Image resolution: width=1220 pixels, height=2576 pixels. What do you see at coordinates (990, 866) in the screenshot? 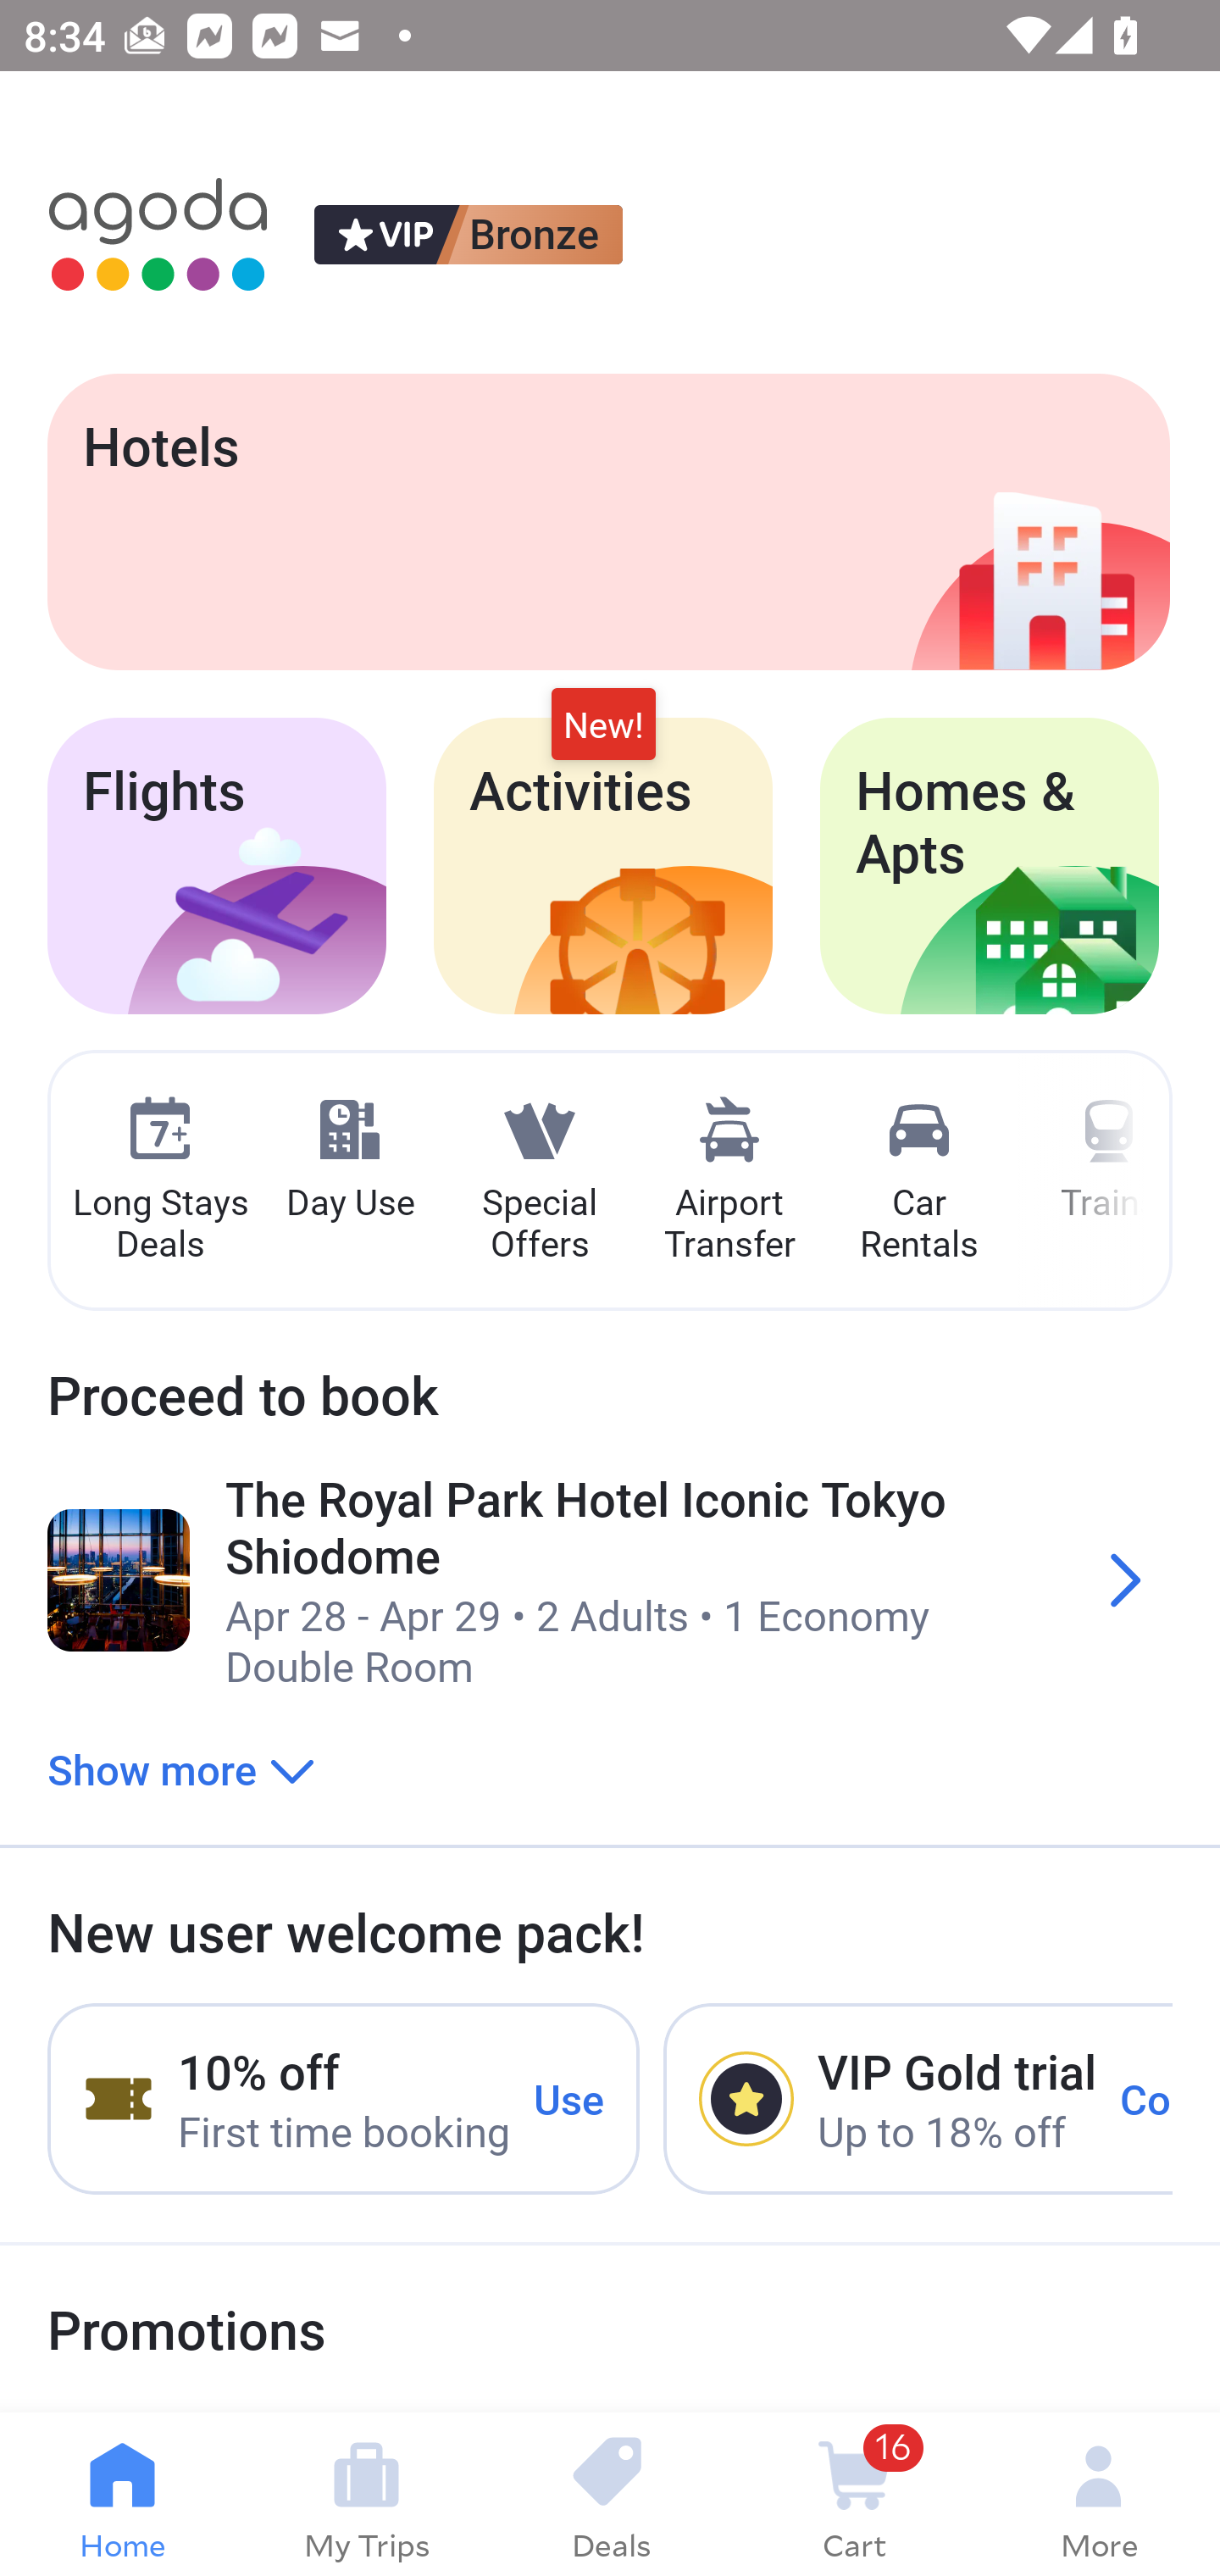
I see `Homes & Apts` at bounding box center [990, 866].